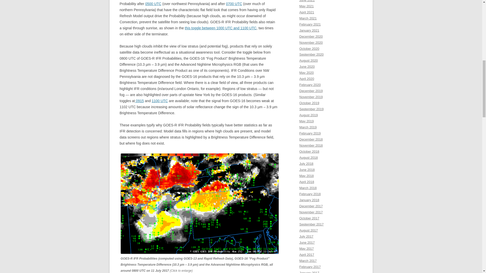  Describe the element at coordinates (307, 1) in the screenshot. I see `June 2021` at that location.